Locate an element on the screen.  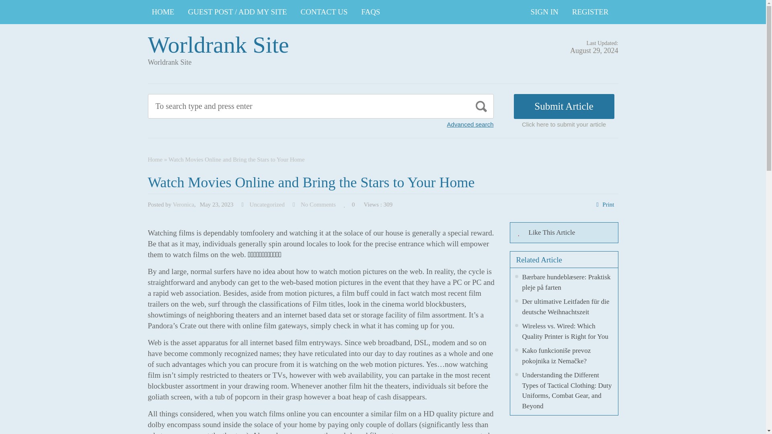
Print is located at coordinates (608, 205).